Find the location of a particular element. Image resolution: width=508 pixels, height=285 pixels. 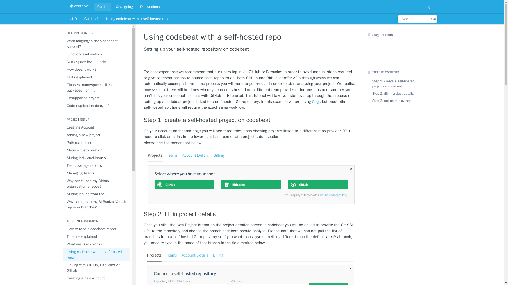

Step 2: fill in project details is located at coordinates (250, 214).